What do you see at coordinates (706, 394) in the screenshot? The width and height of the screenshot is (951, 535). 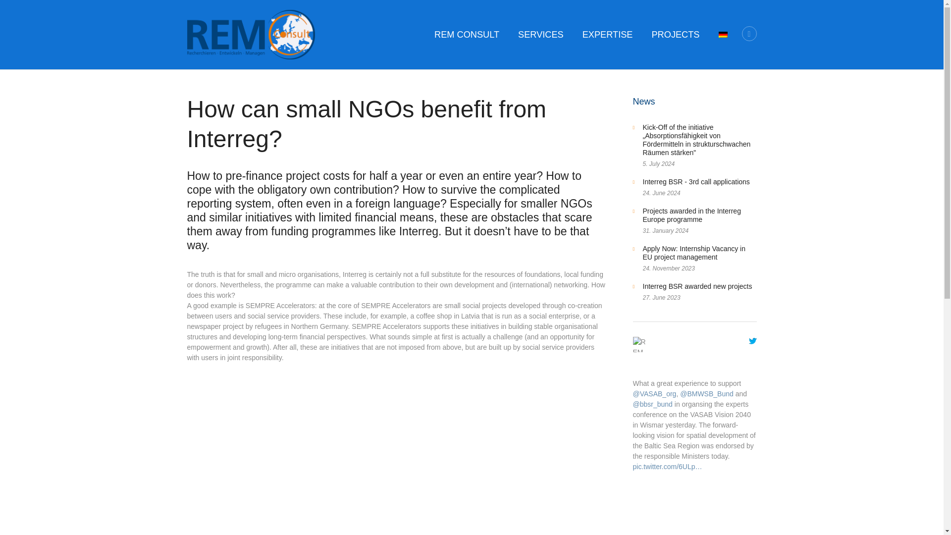 I see `Bundesbauministerium` at bounding box center [706, 394].